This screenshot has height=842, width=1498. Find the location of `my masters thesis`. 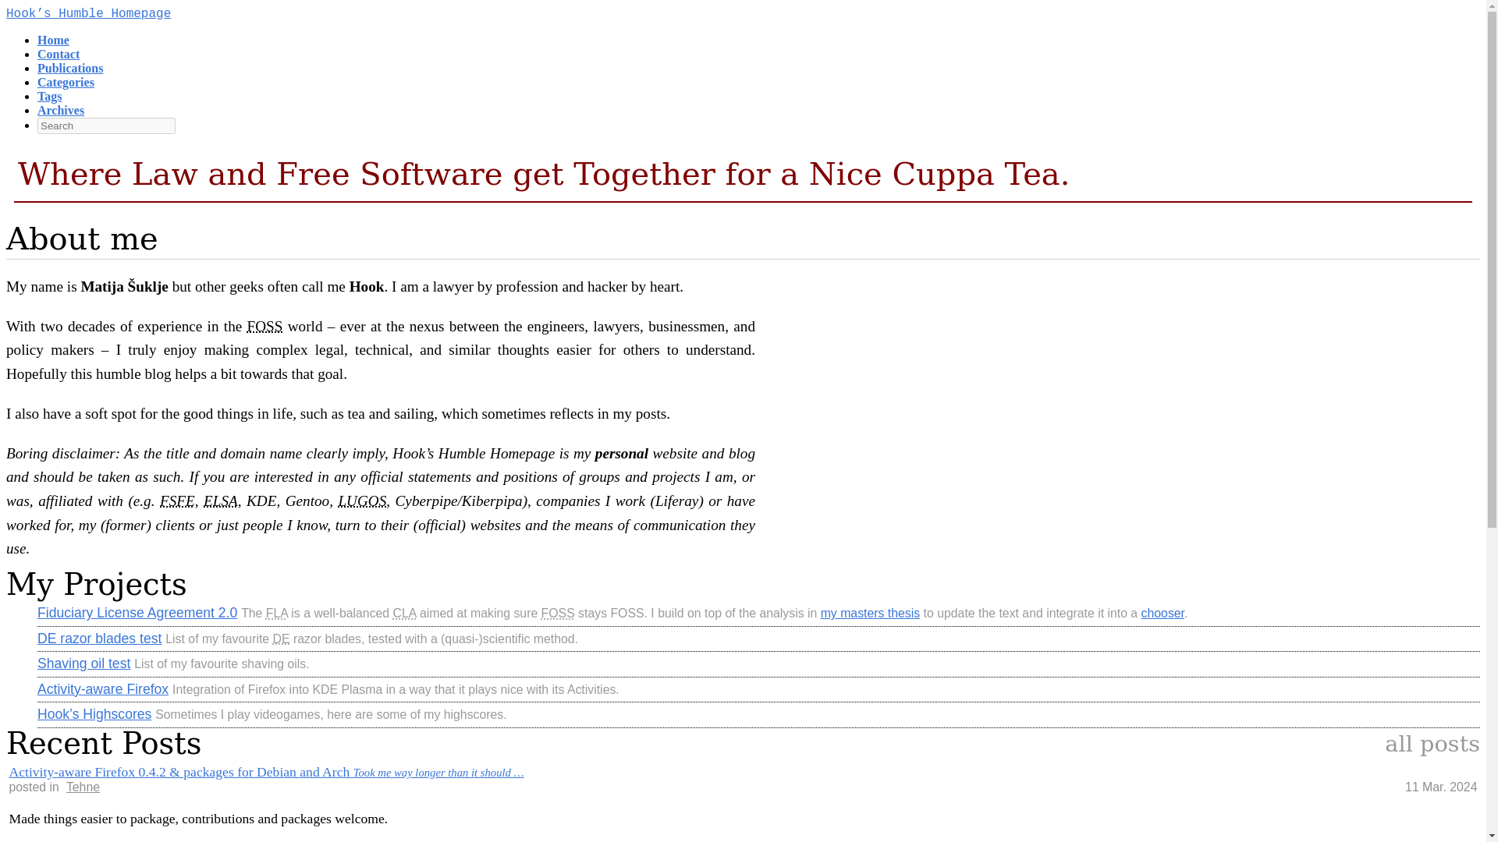

my masters thesis is located at coordinates (871, 613).